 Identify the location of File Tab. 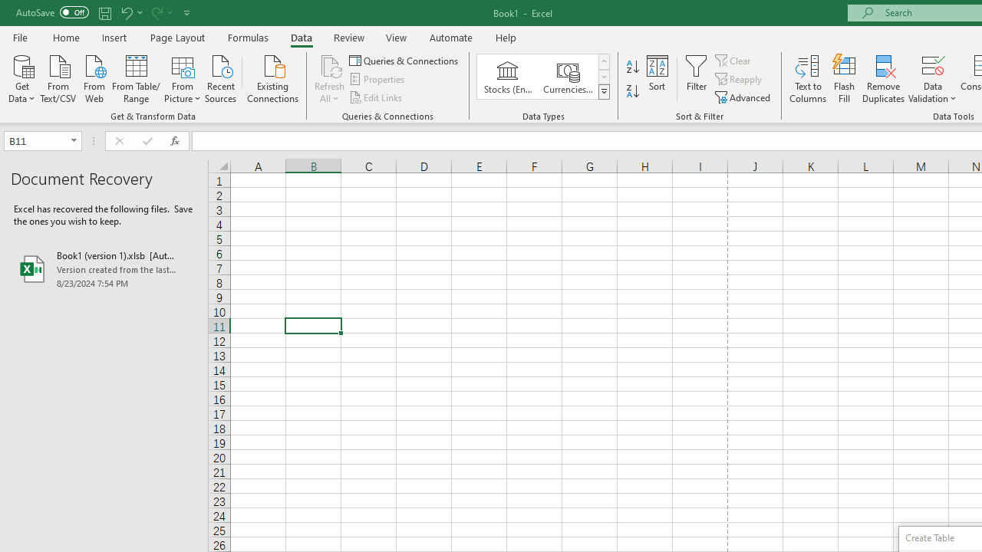
(20, 37).